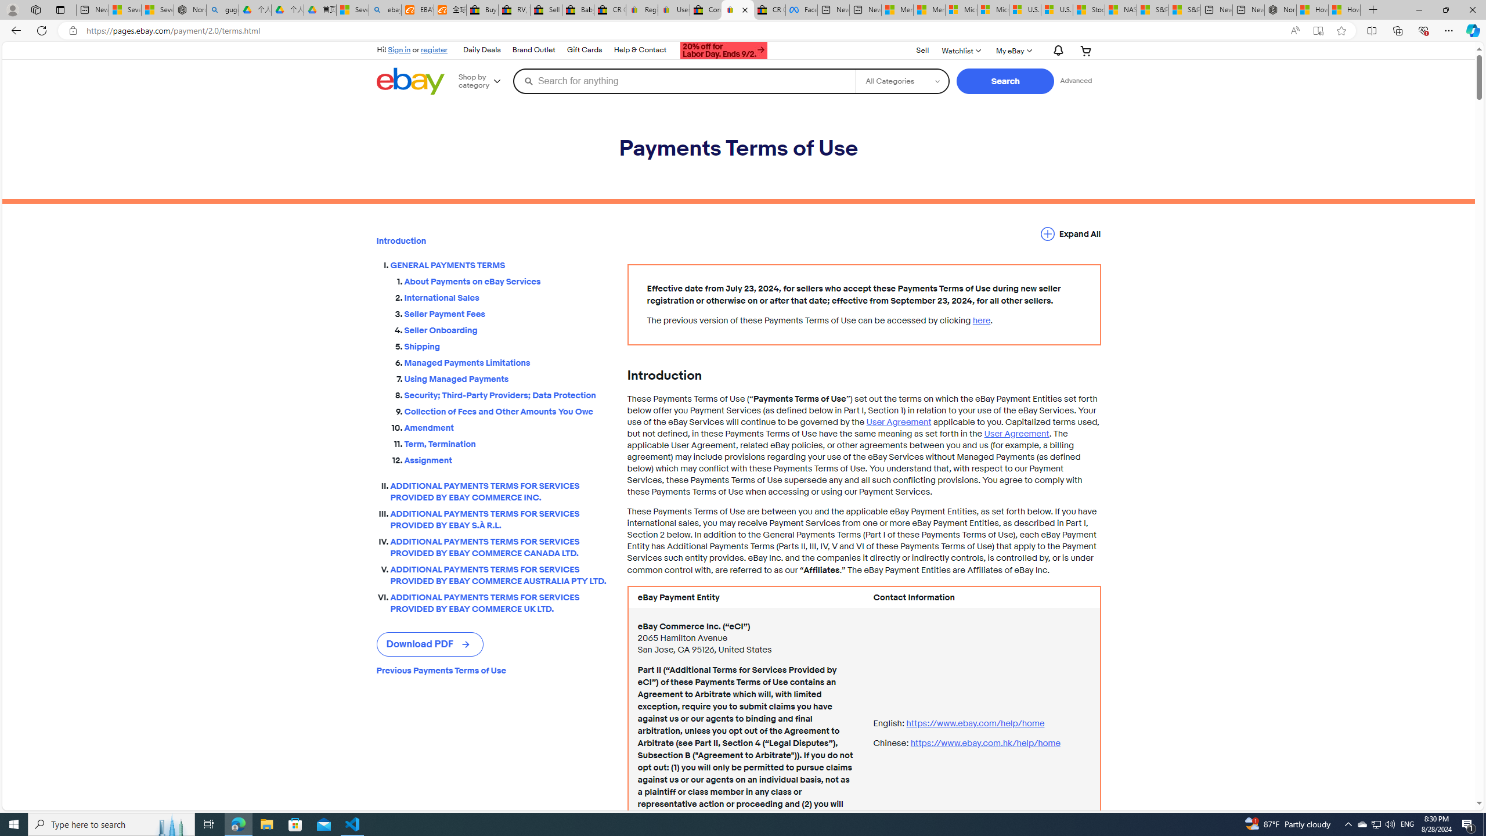 Image resolution: width=1486 pixels, height=836 pixels. Describe the element at coordinates (506, 377) in the screenshot. I see `Using Managed Payments` at that location.